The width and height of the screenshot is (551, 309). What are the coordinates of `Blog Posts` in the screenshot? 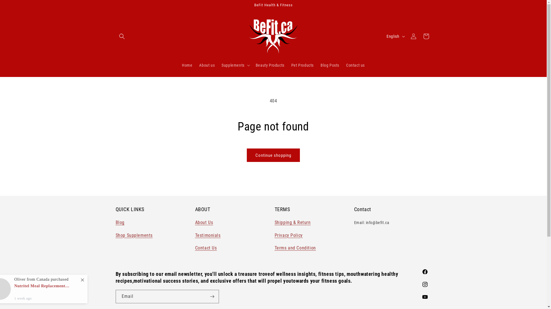 It's located at (330, 65).